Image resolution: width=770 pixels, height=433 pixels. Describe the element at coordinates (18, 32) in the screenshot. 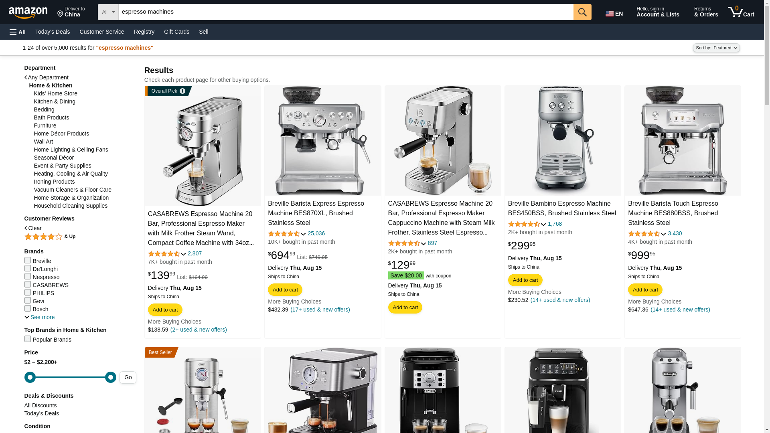

I see `All` at that location.